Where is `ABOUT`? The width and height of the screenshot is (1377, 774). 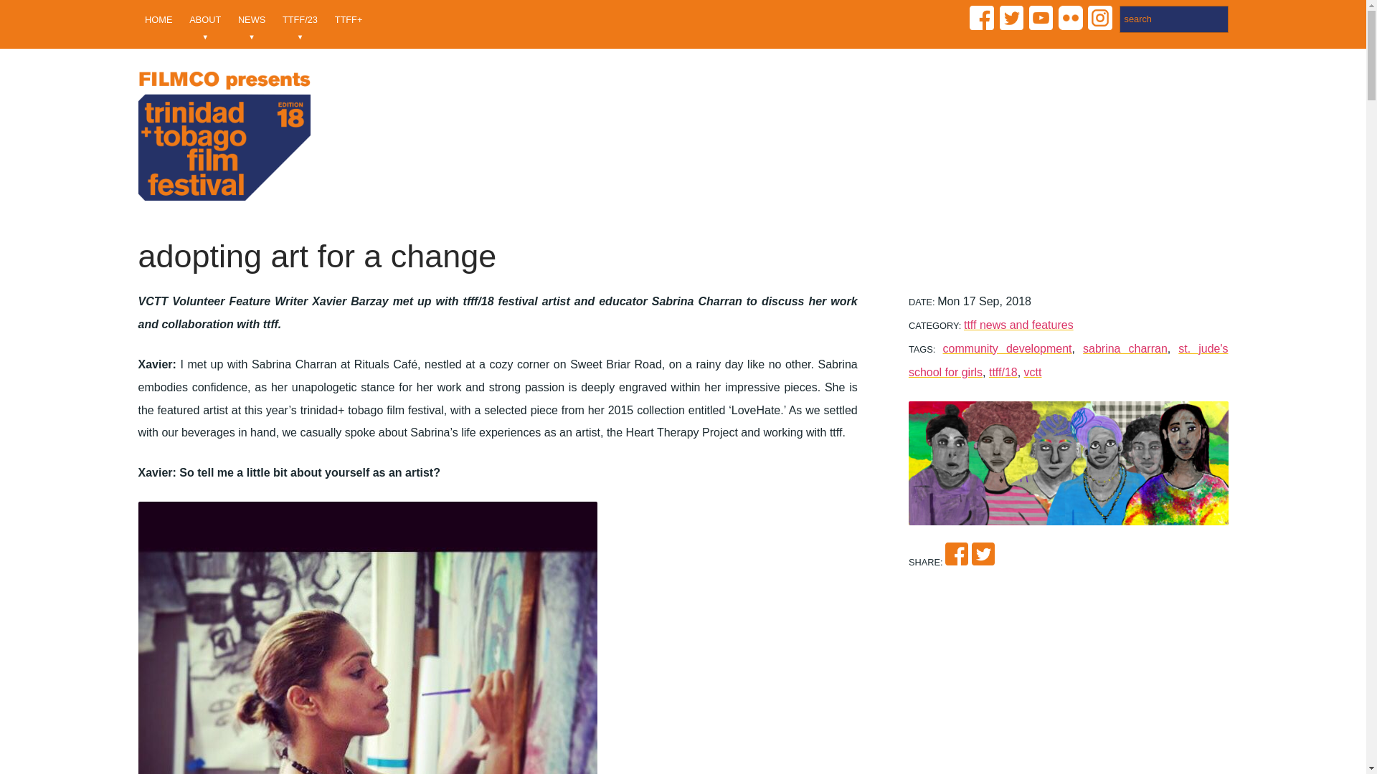 ABOUT is located at coordinates (205, 24).